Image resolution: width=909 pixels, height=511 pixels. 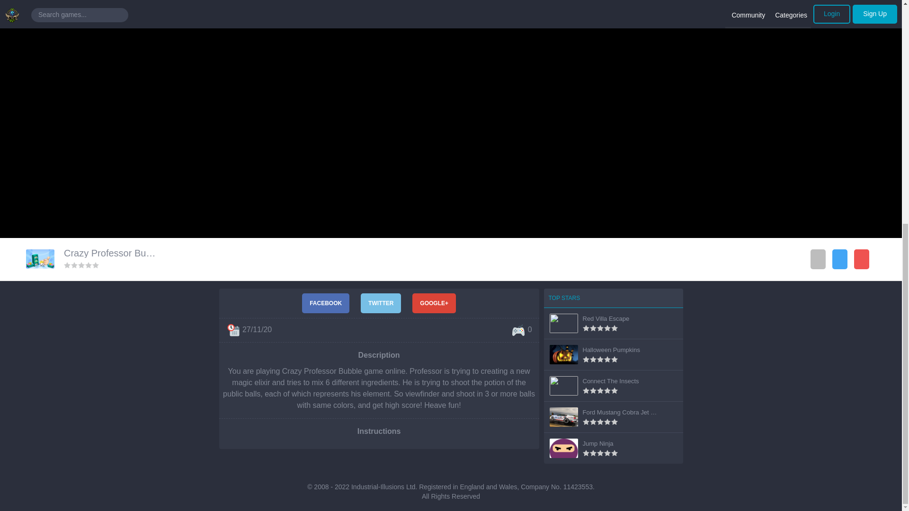 I want to click on Connect The Insects, so click(x=611, y=381).